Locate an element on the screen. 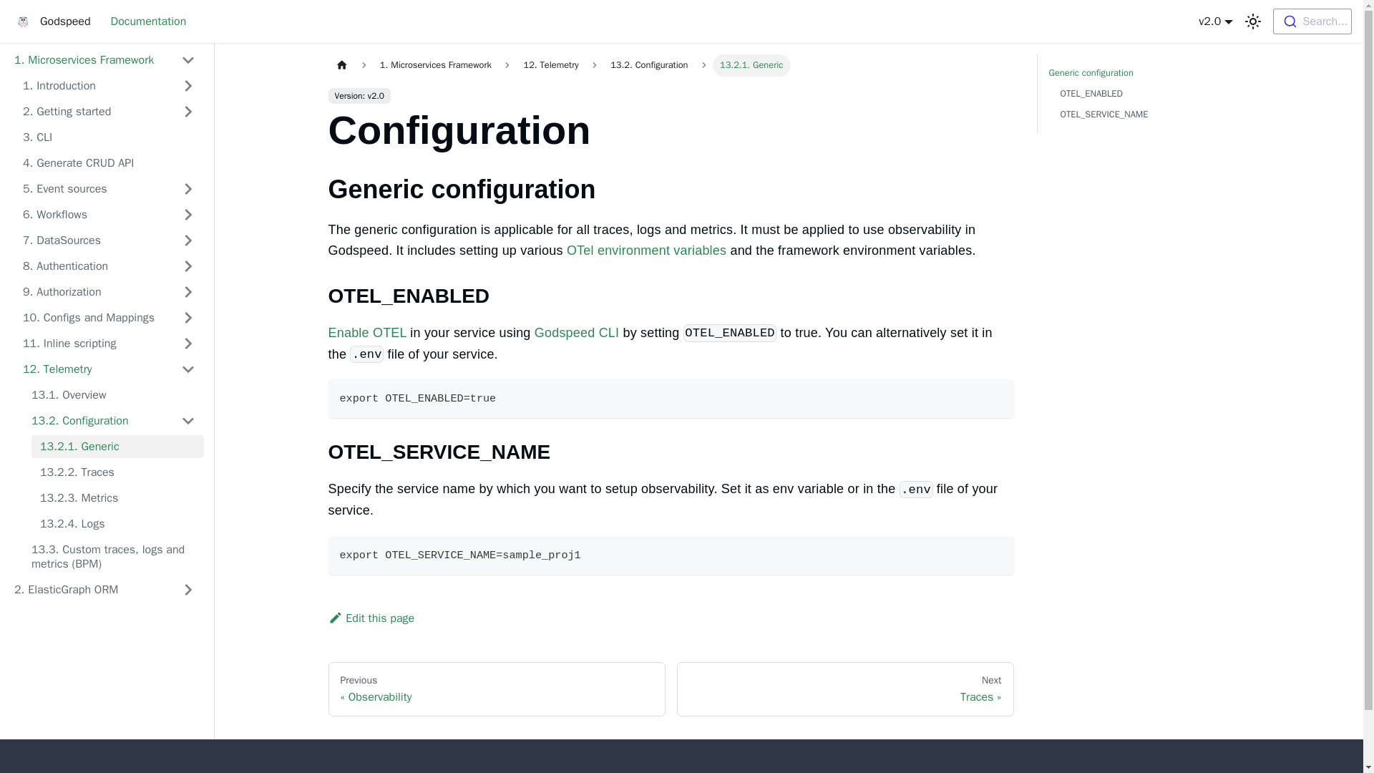 The height and width of the screenshot is (773, 1374). 5. Event sources is located at coordinates (109, 189).